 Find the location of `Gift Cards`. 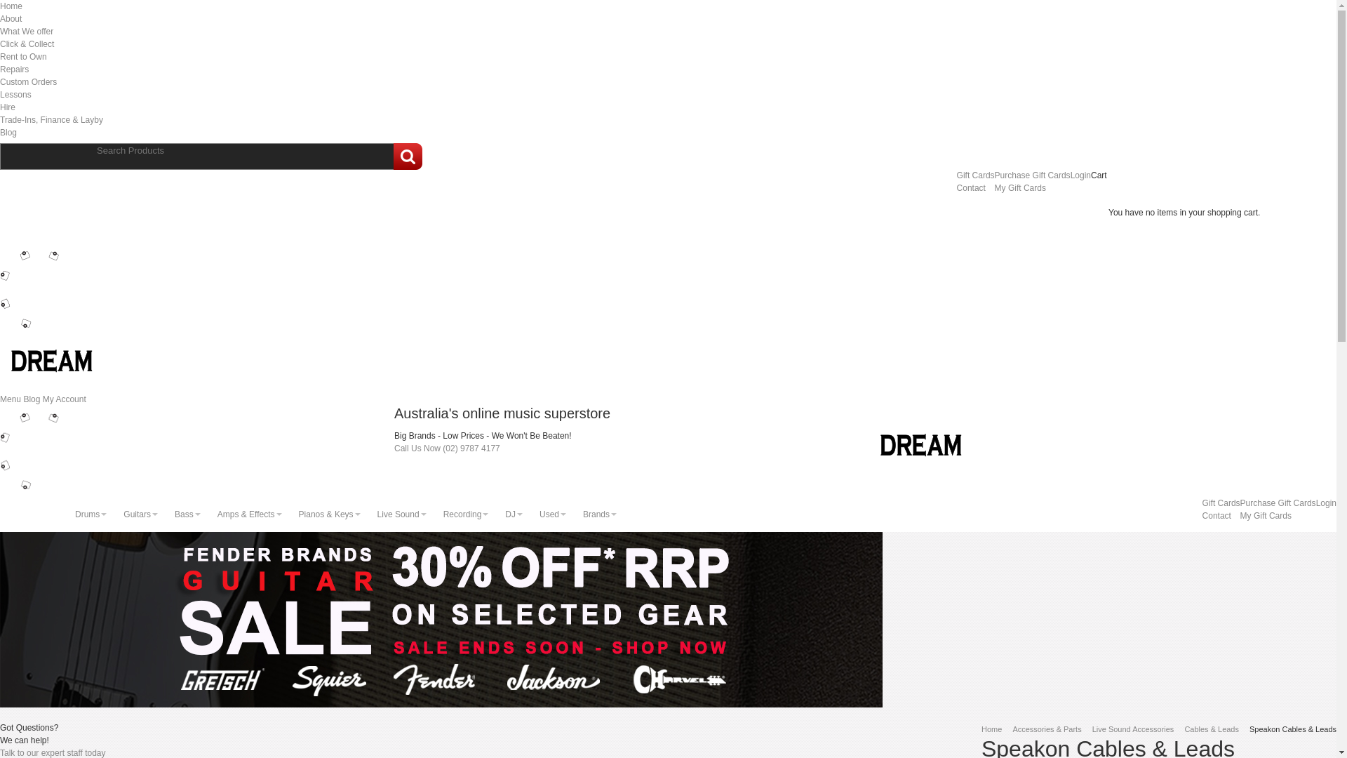

Gift Cards is located at coordinates (1221, 503).